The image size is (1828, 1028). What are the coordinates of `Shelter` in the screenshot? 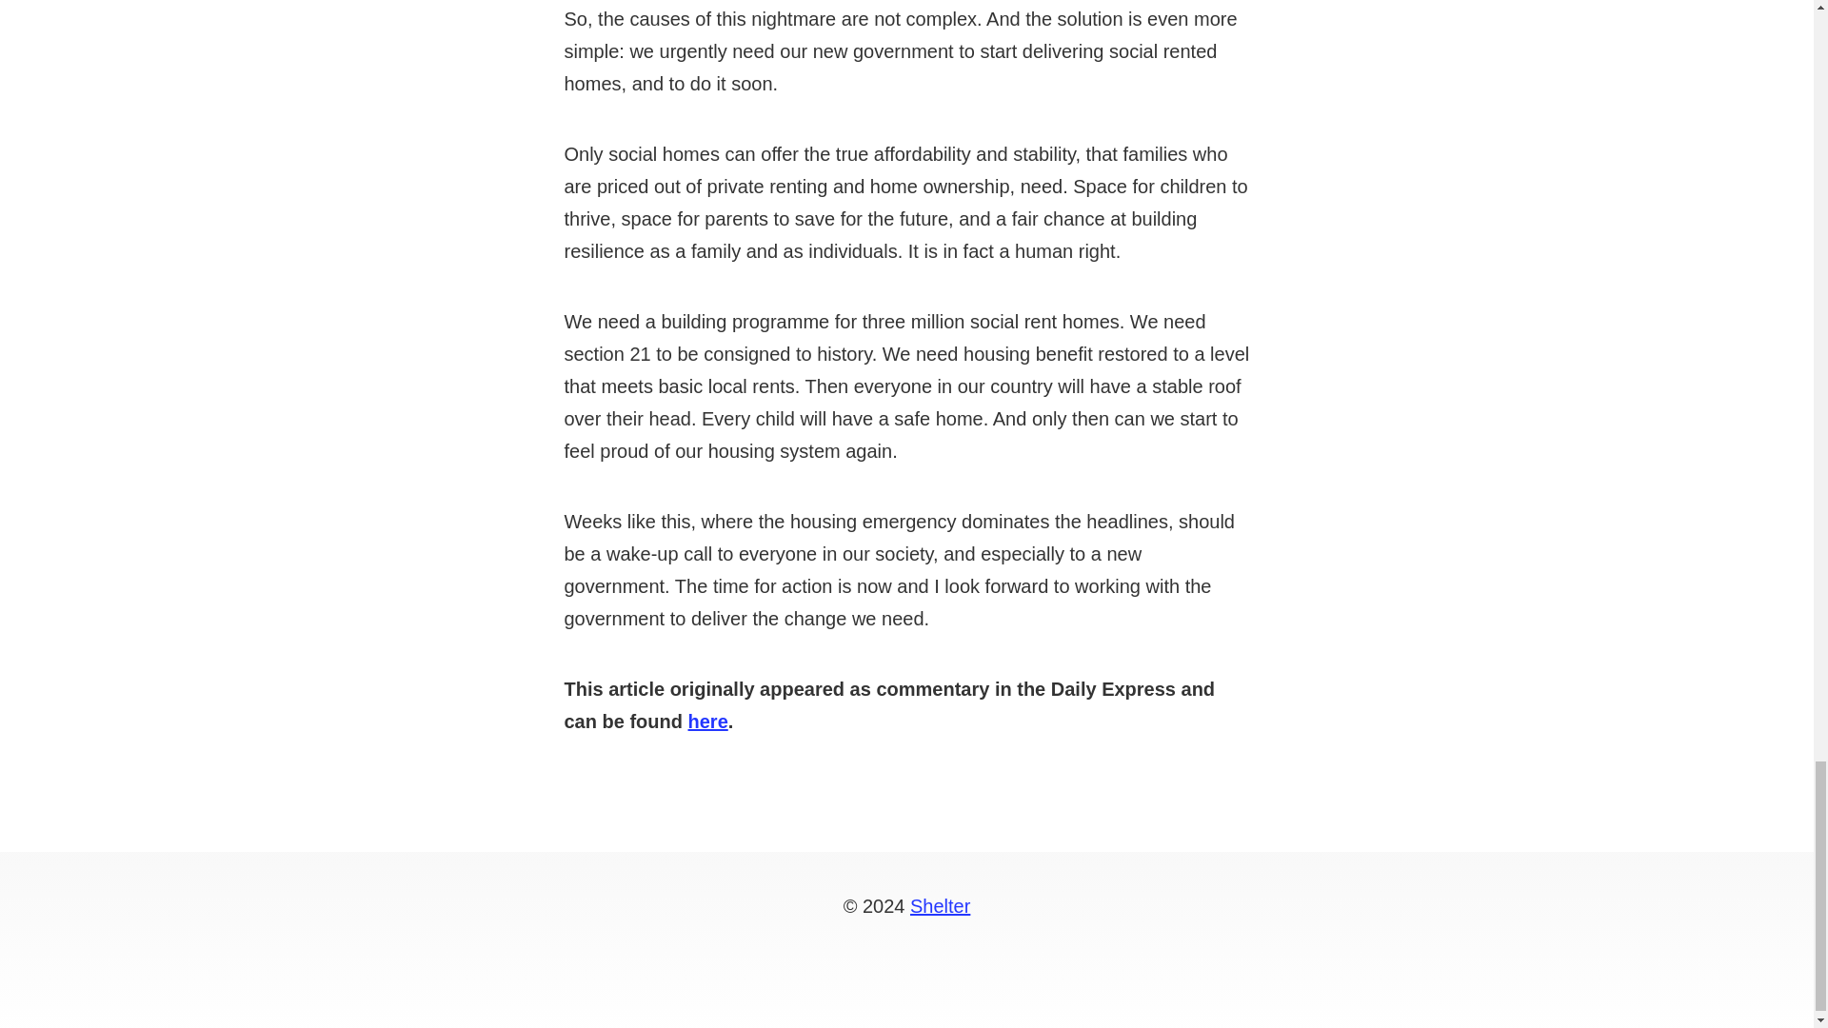 It's located at (941, 906).